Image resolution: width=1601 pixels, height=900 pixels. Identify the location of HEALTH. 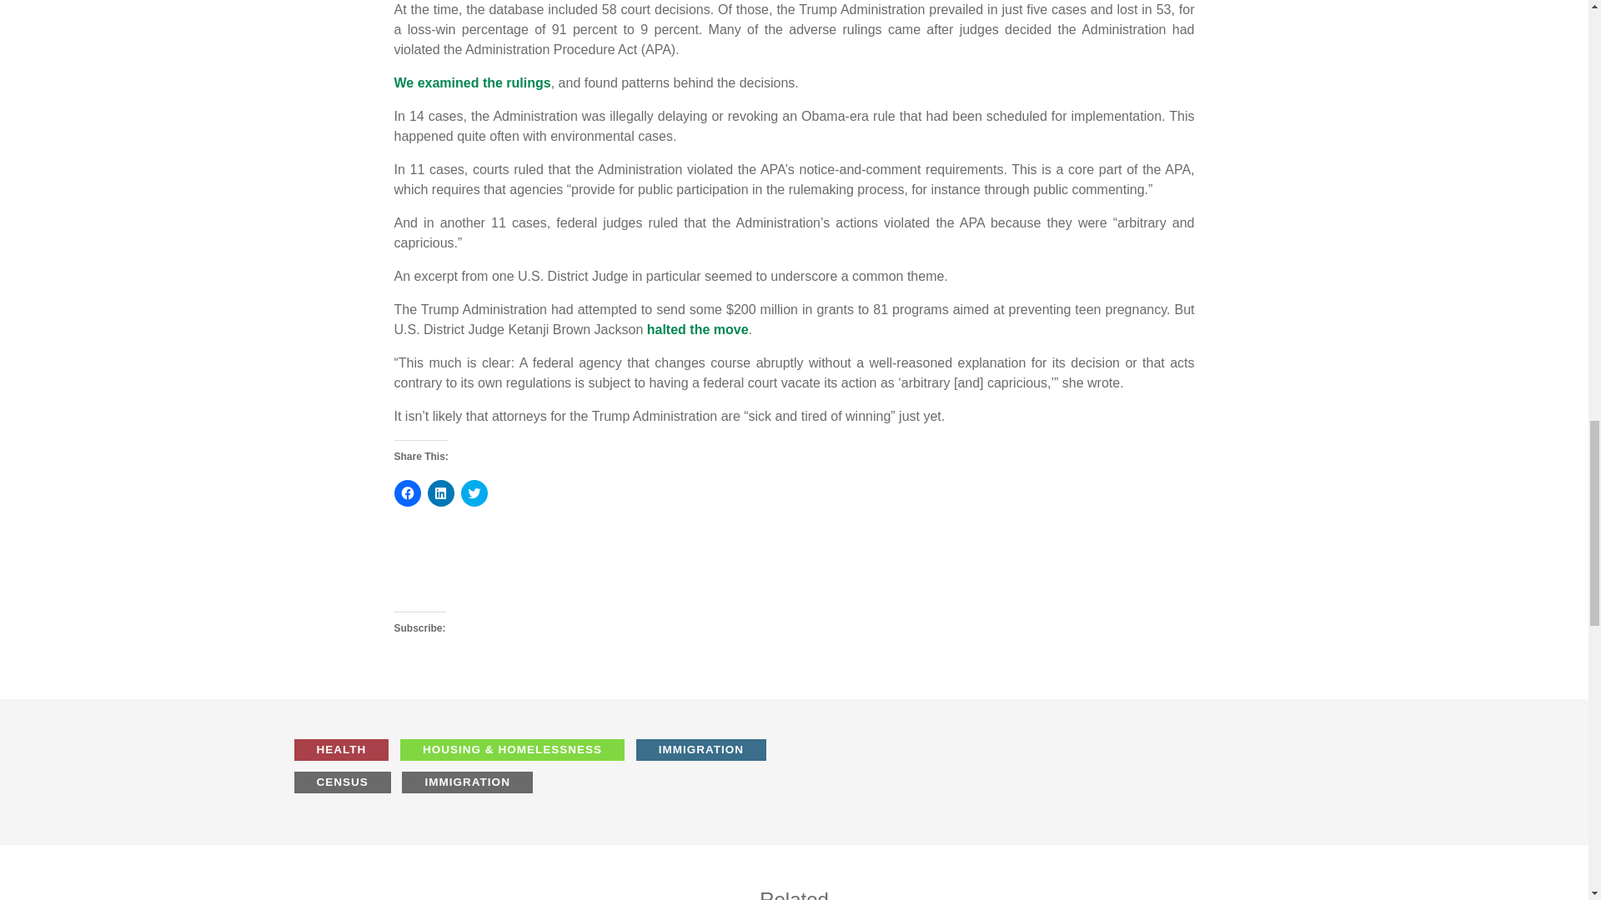
(345, 755).